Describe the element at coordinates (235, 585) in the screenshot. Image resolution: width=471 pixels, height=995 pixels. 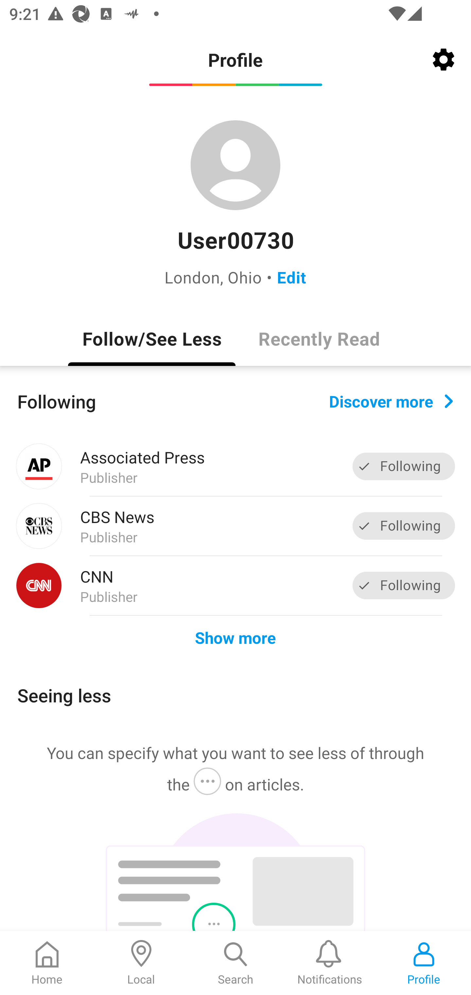
I see `CNN Publisher Following` at that location.